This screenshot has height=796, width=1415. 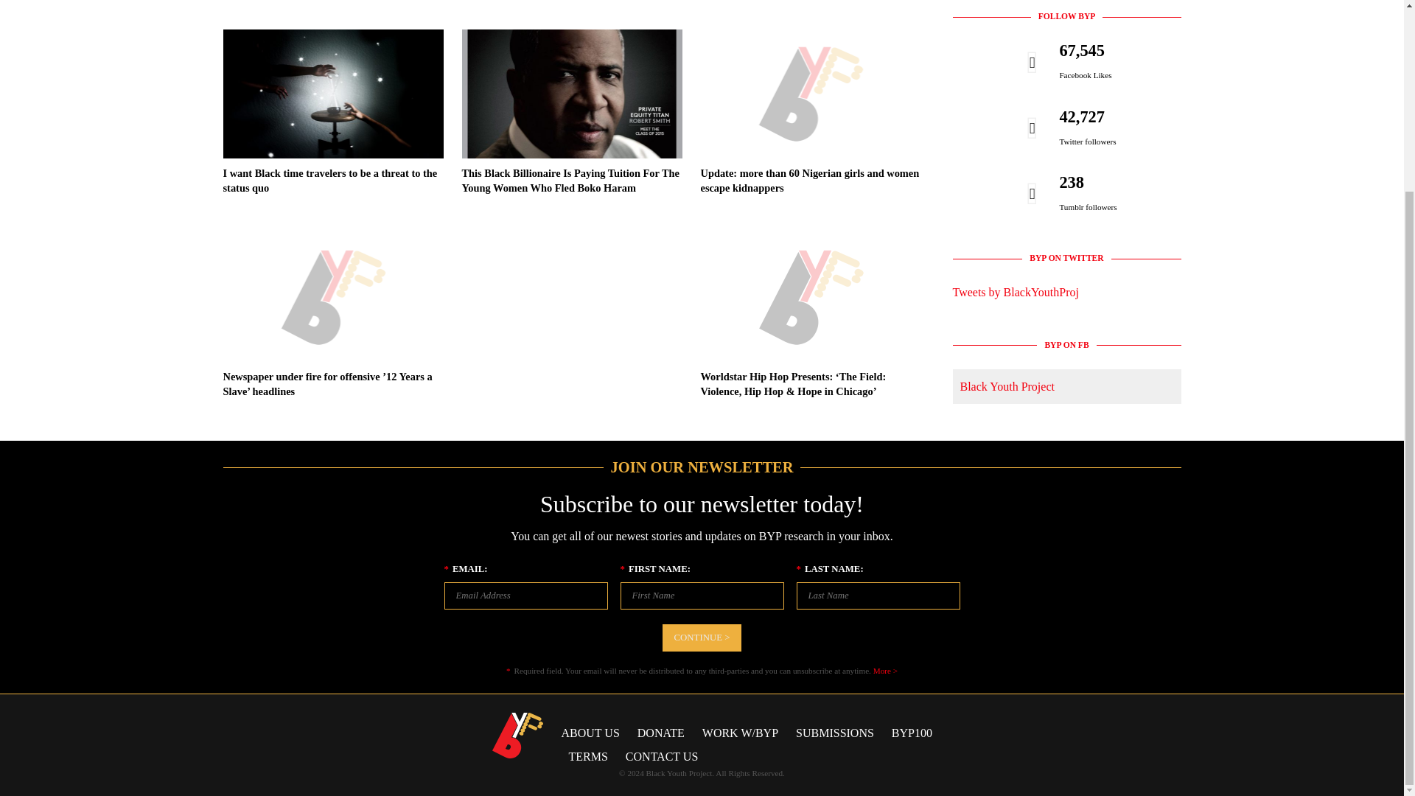 What do you see at coordinates (1016, 292) in the screenshot?
I see `Tweets by BlackYouthProj` at bounding box center [1016, 292].